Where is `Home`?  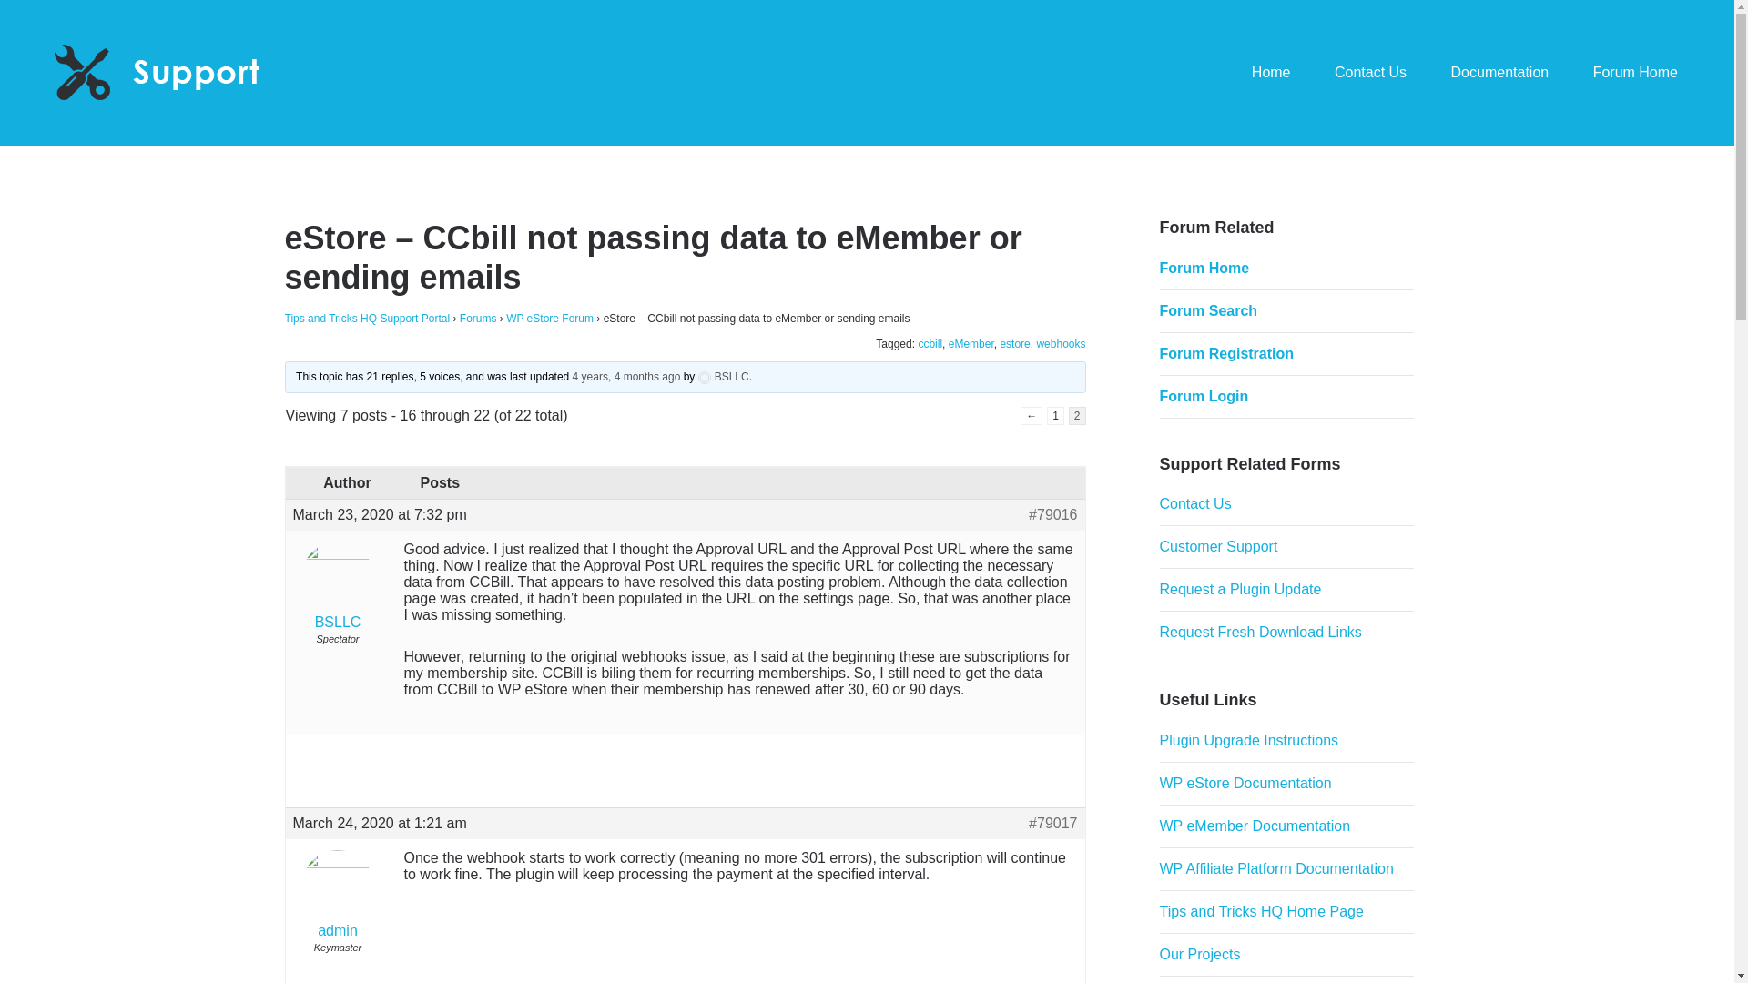 Home is located at coordinates (1271, 73).